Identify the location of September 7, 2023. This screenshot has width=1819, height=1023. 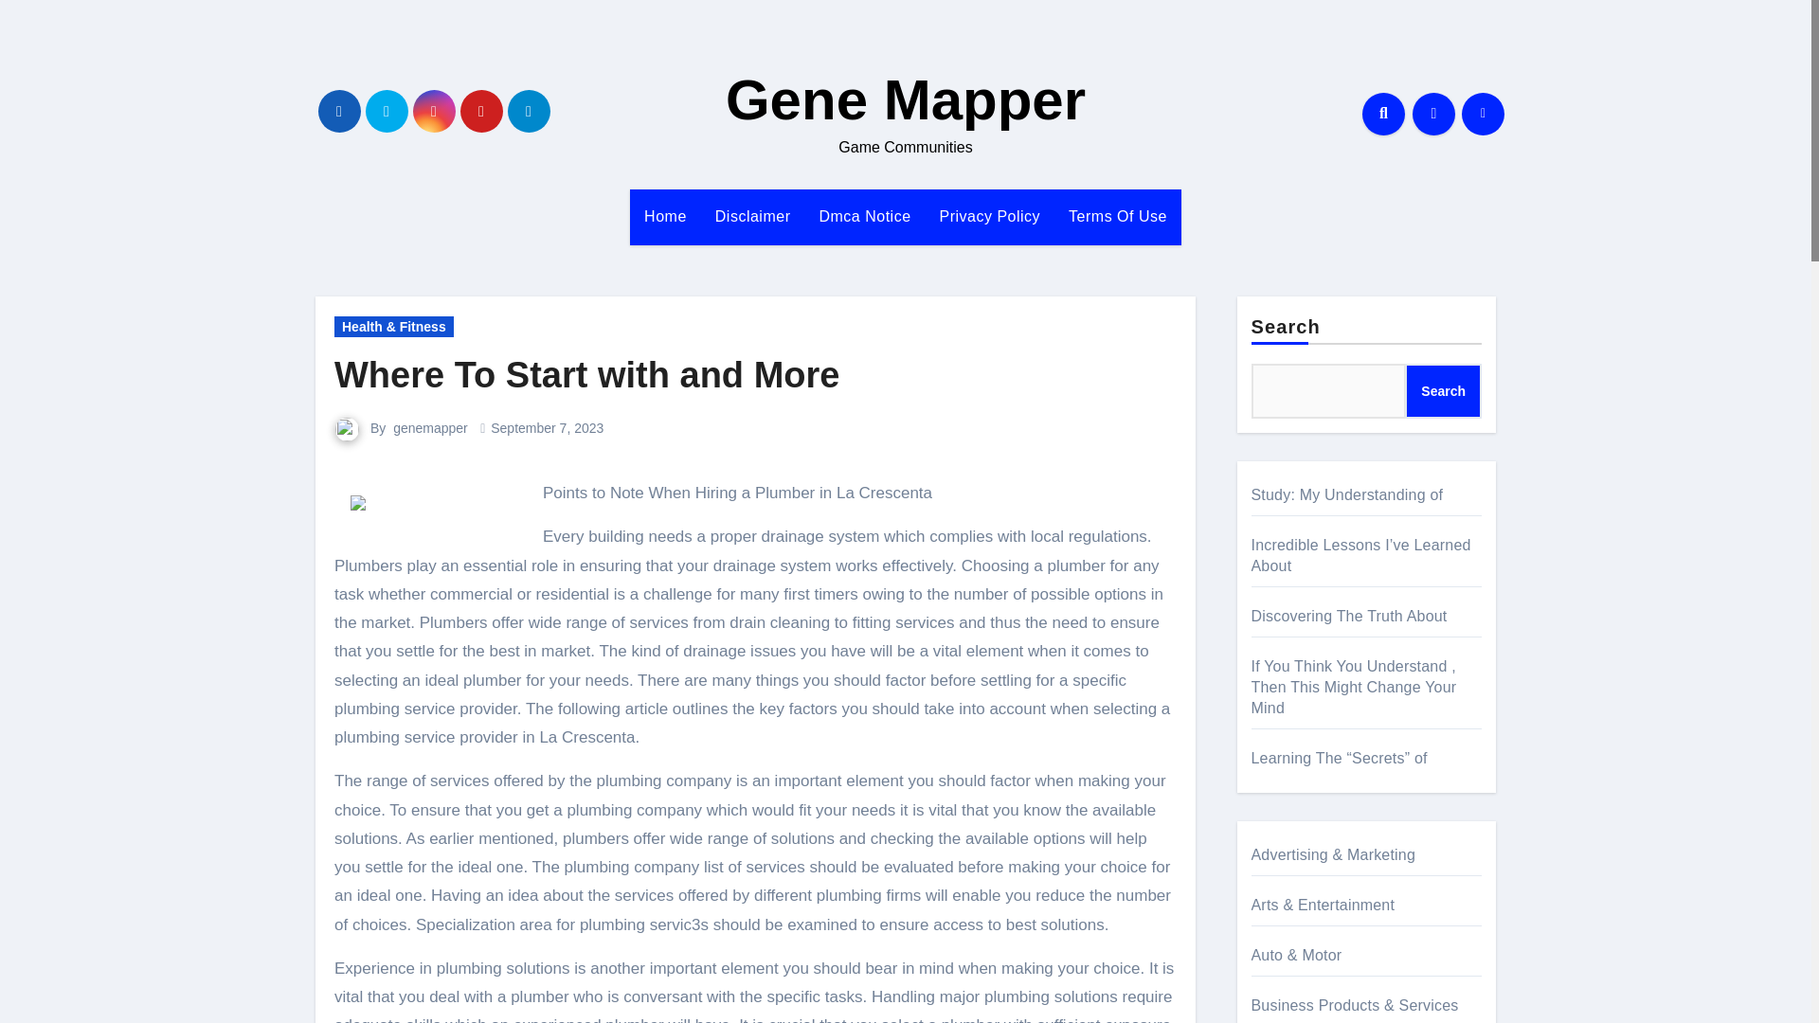
(548, 428).